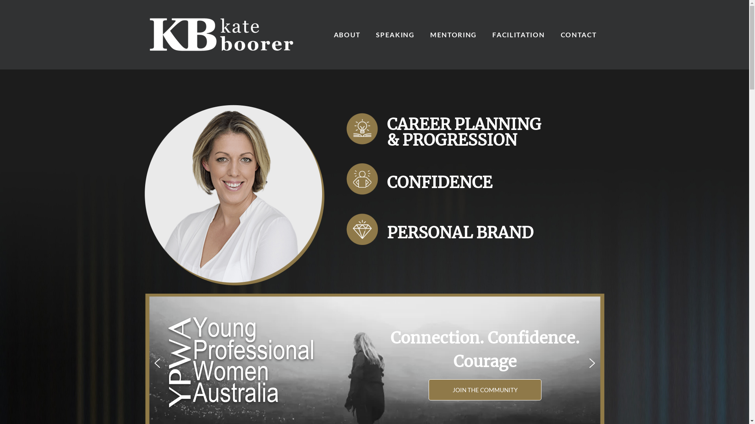  I want to click on CONTACT, so click(579, 35).